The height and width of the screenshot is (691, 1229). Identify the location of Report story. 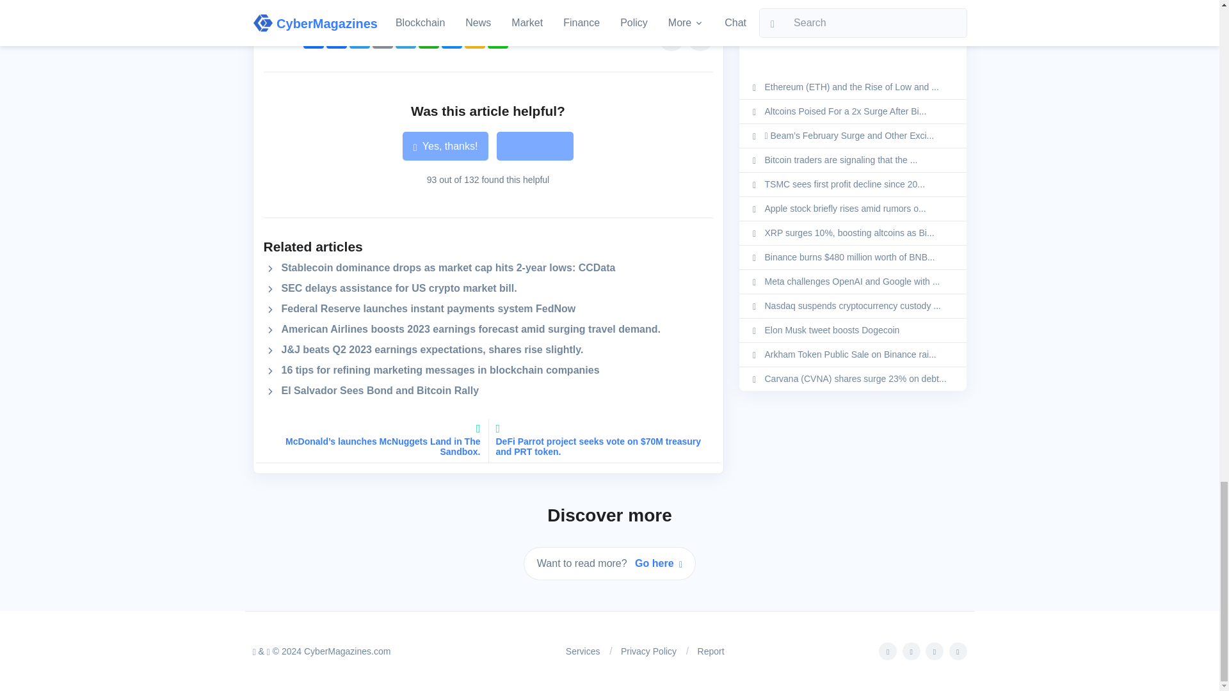
(700, 38).